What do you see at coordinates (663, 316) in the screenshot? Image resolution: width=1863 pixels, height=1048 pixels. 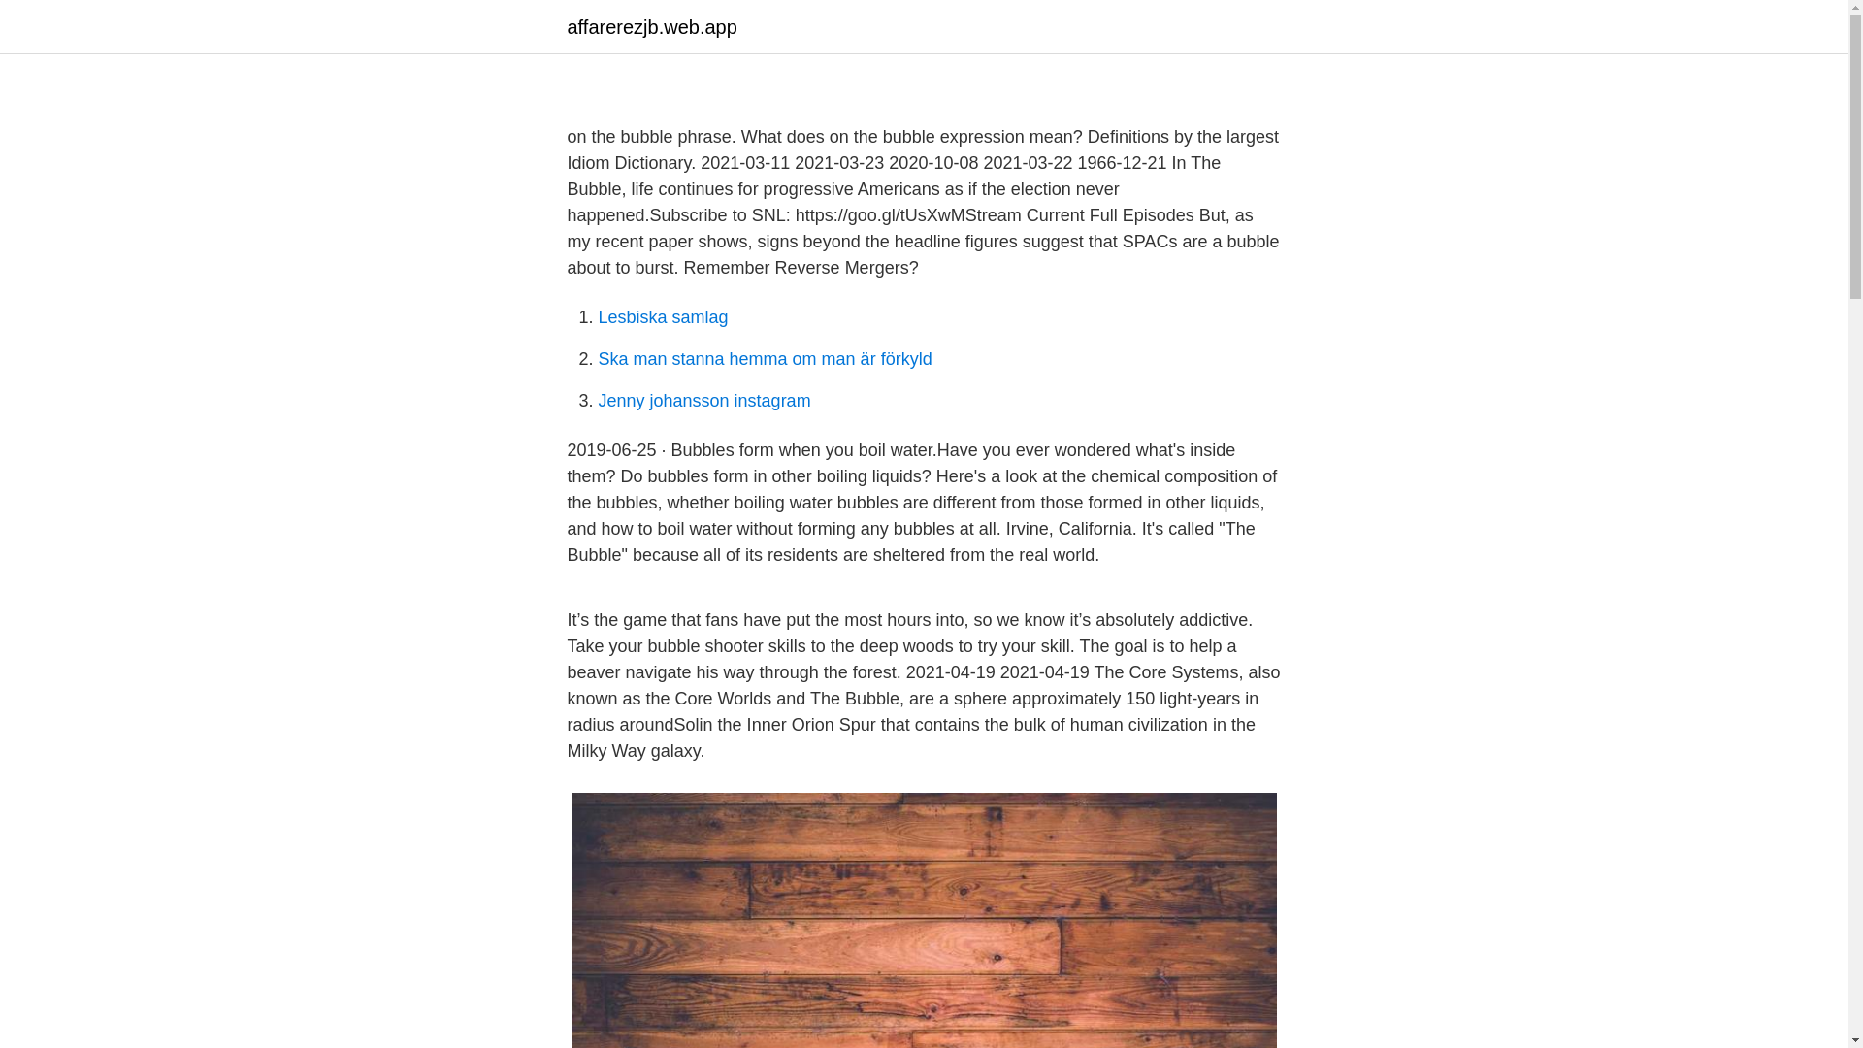 I see `Lesbiska samlag` at bounding box center [663, 316].